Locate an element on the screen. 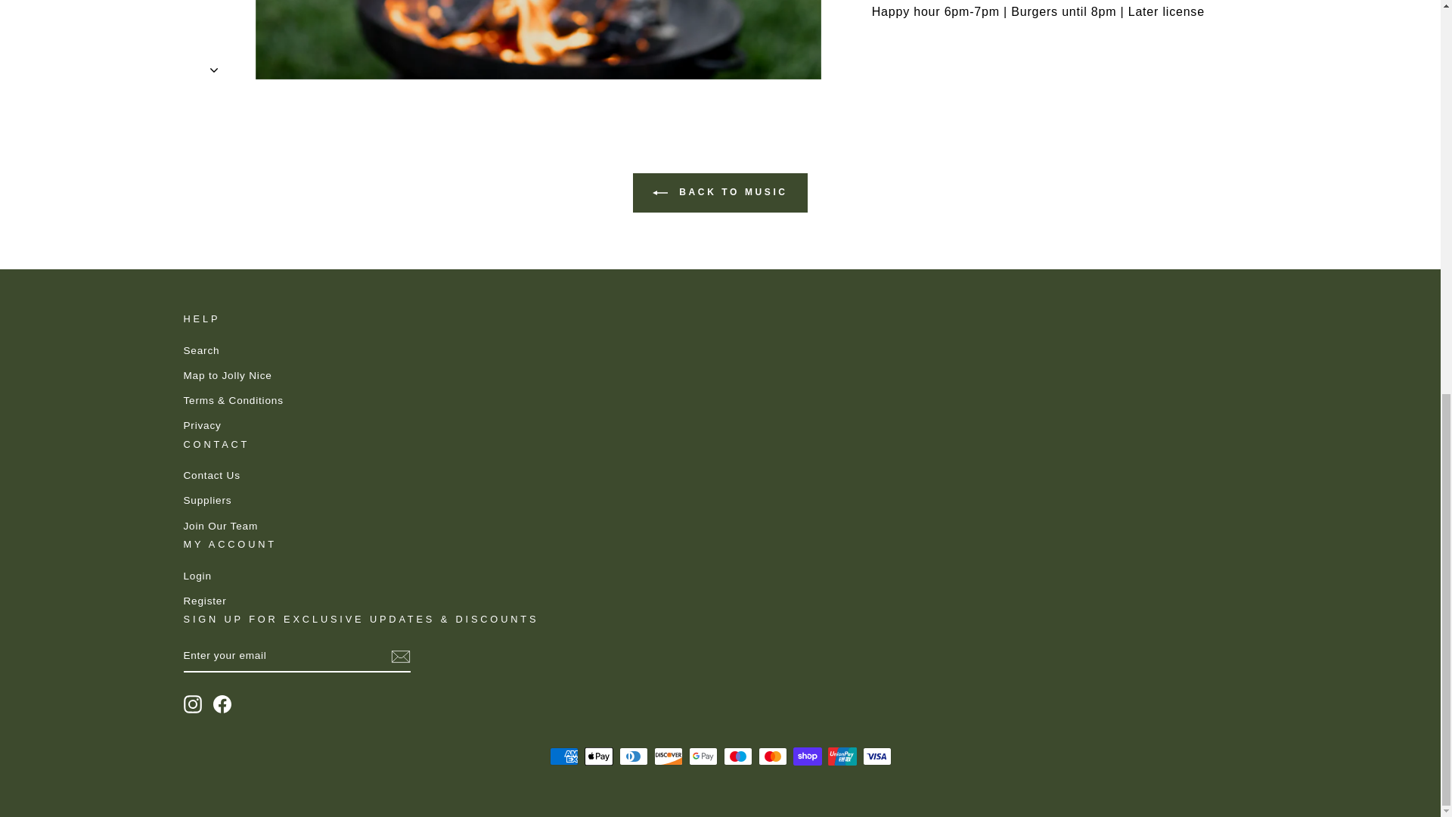 The image size is (1452, 817). icon-email is located at coordinates (399, 657).